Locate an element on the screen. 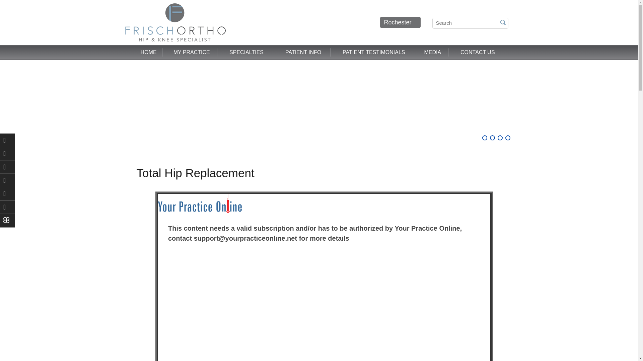 This screenshot has width=643, height=361. PATIENT INFO is located at coordinates (303, 52).